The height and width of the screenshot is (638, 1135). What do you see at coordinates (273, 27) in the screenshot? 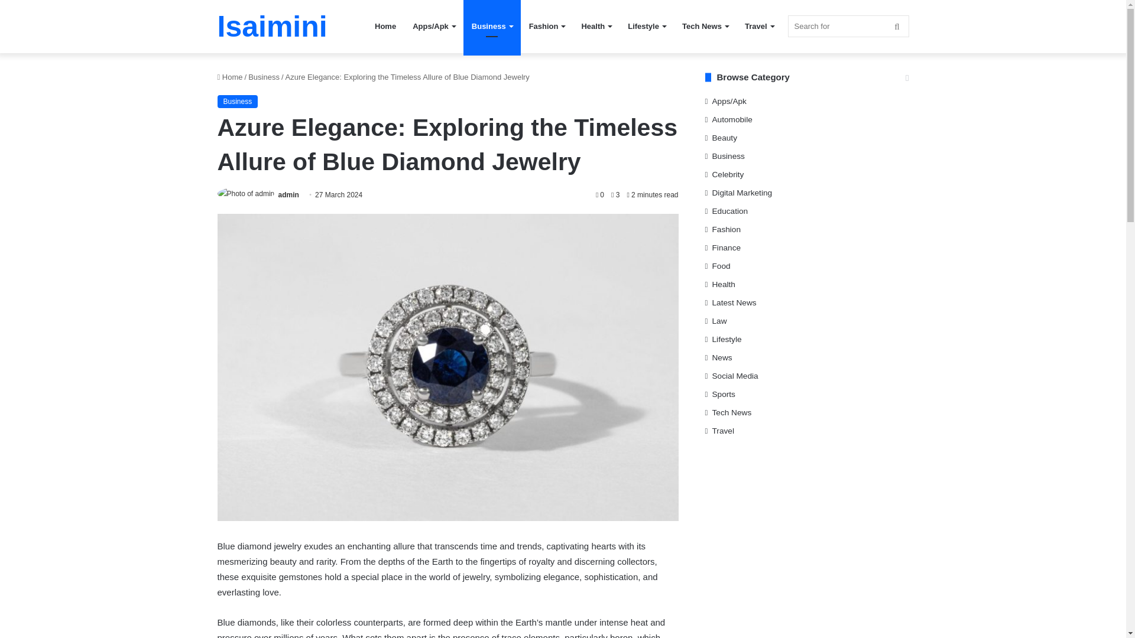
I see `Isaimini` at bounding box center [273, 27].